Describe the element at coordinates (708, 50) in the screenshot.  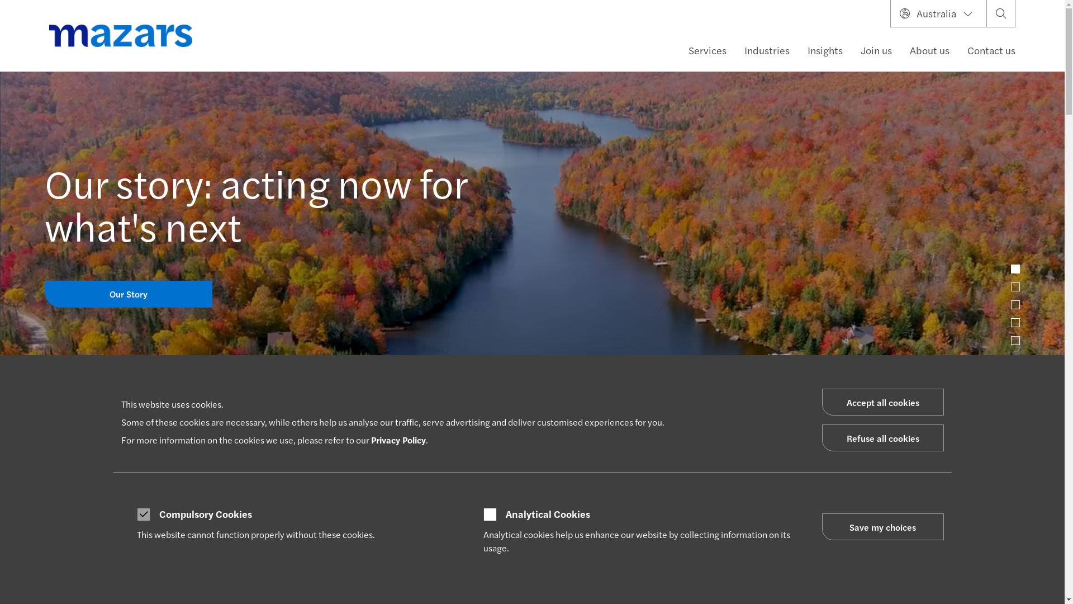
I see `Services` at that location.